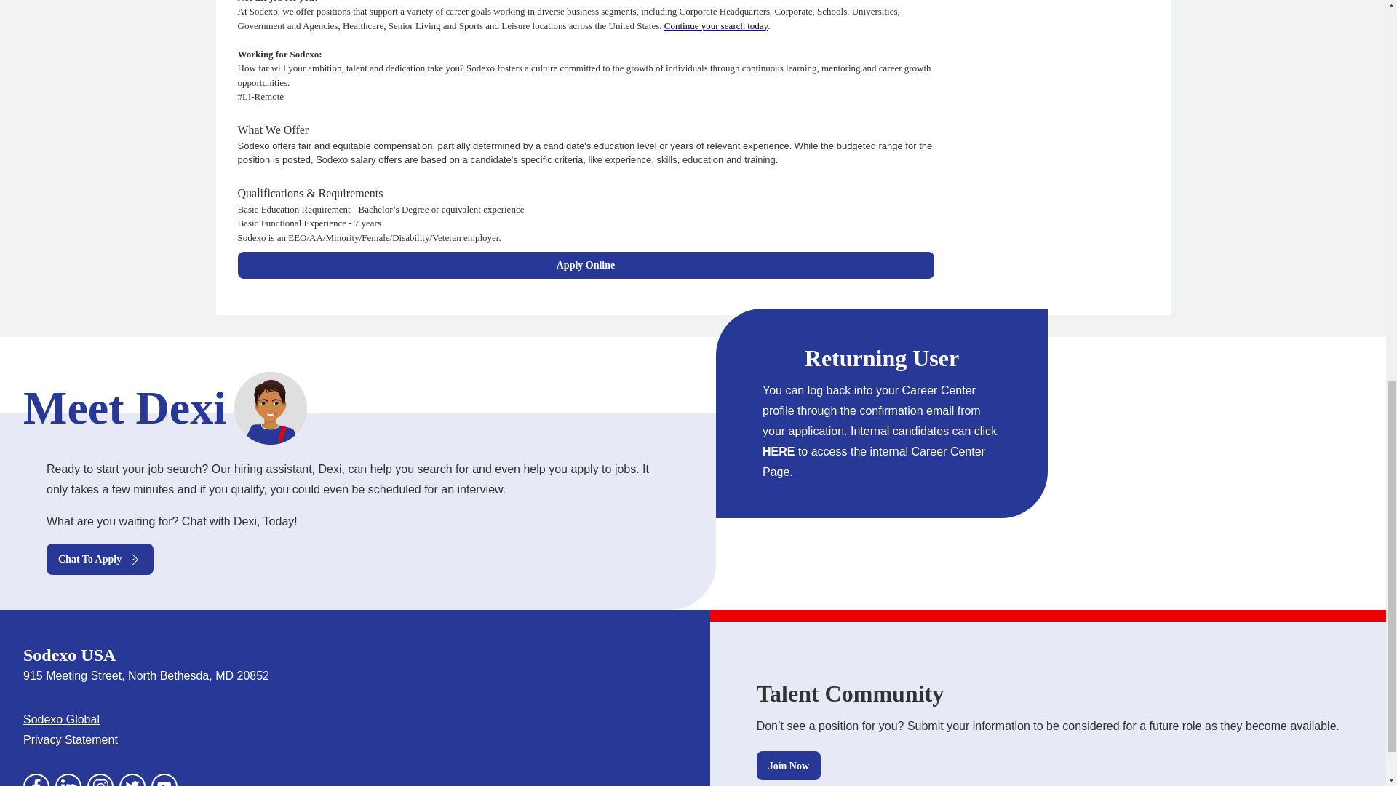 This screenshot has height=786, width=1397. Describe the element at coordinates (61, 719) in the screenshot. I see `Sodexo Global` at that location.